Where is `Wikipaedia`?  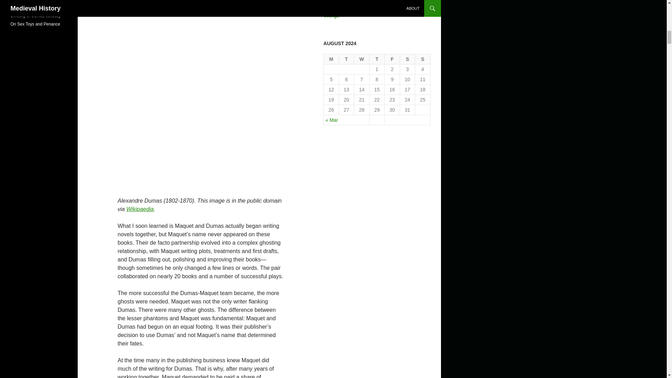 Wikipaedia is located at coordinates (140, 209).